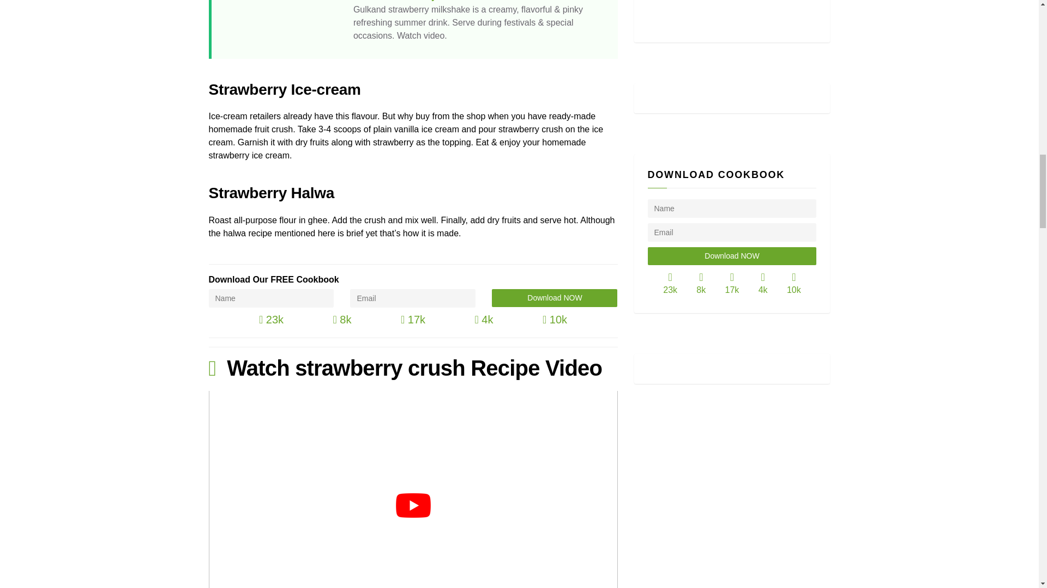 This screenshot has height=588, width=1047. What do you see at coordinates (555, 319) in the screenshot?
I see `10k` at bounding box center [555, 319].